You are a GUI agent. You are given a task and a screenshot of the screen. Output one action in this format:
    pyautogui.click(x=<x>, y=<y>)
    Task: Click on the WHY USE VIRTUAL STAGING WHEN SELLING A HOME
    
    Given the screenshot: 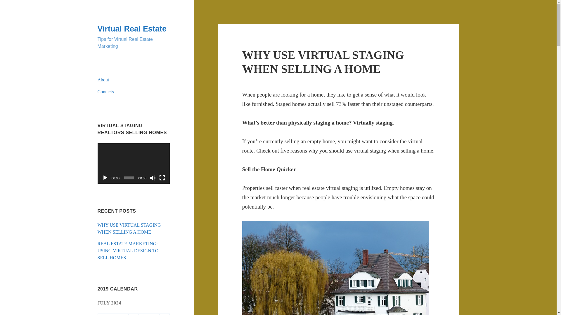 What is the action you would take?
    pyautogui.click(x=129, y=228)
    